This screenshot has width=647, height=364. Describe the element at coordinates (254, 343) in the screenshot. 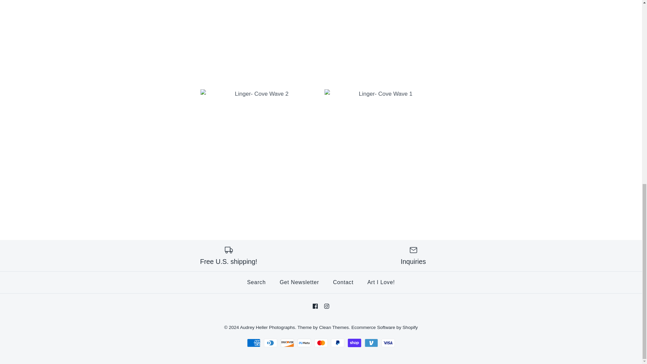

I see `American Express` at that location.